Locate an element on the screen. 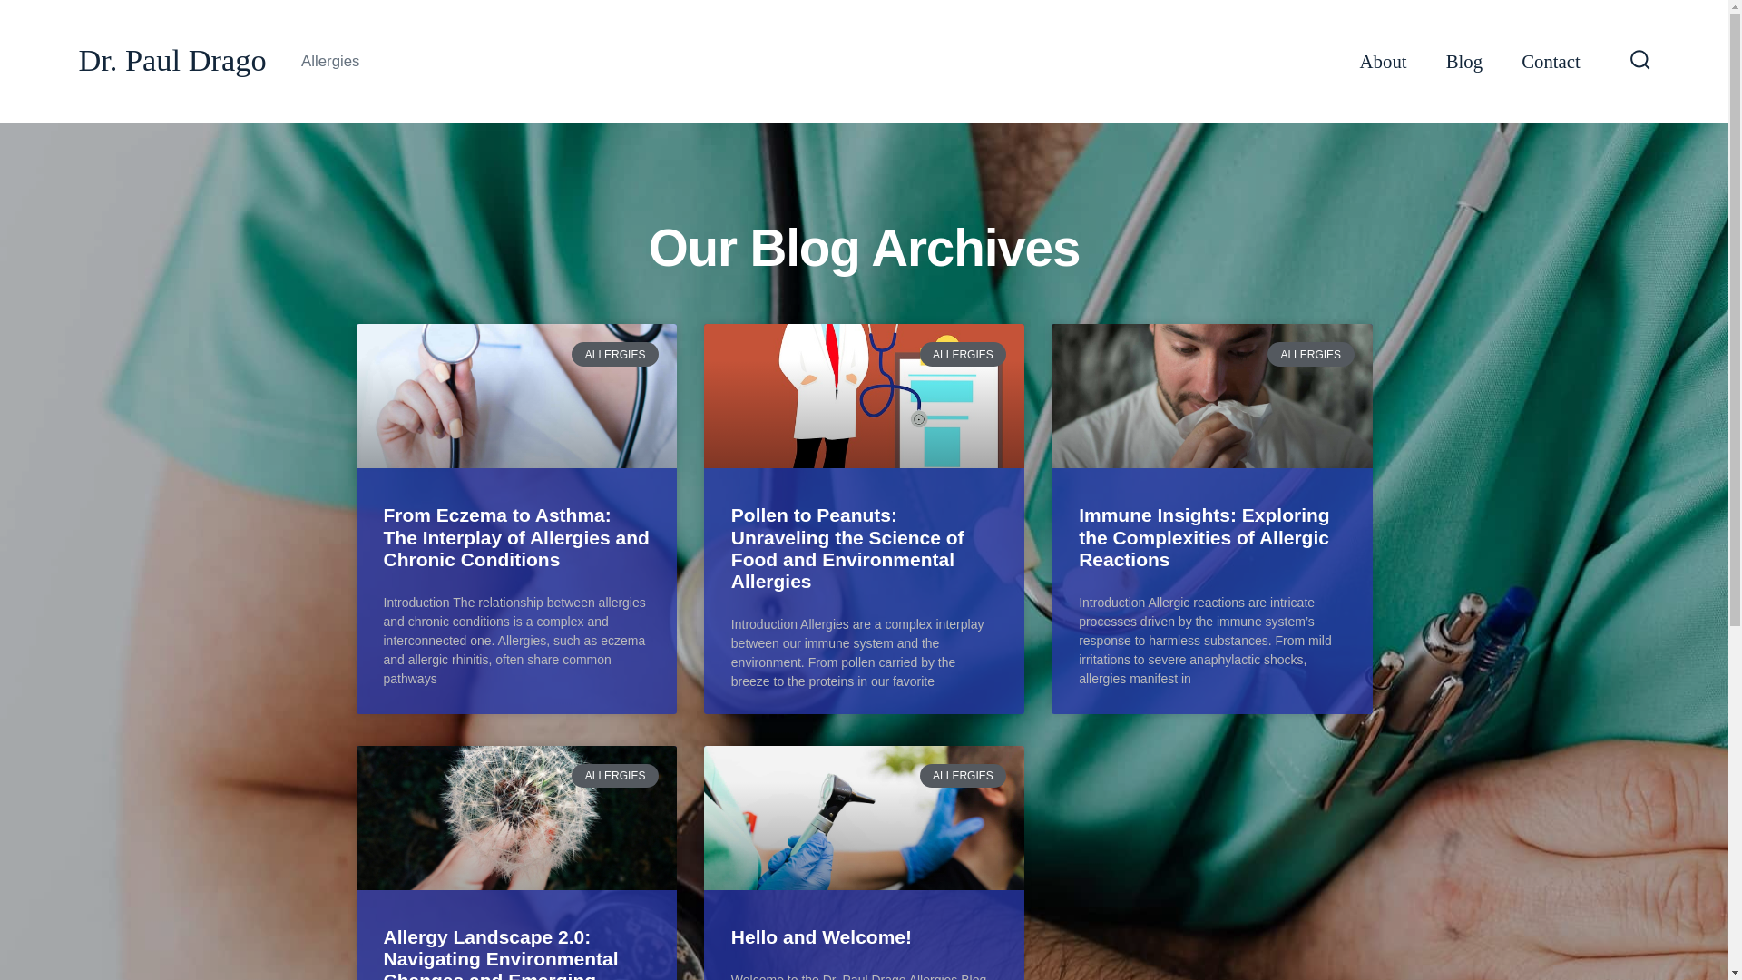 The width and height of the screenshot is (1742, 980). Hello and Welcome! is located at coordinates (821, 936).